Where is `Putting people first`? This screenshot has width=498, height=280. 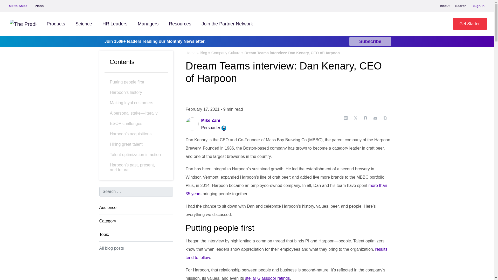
Putting people first is located at coordinates (136, 82).